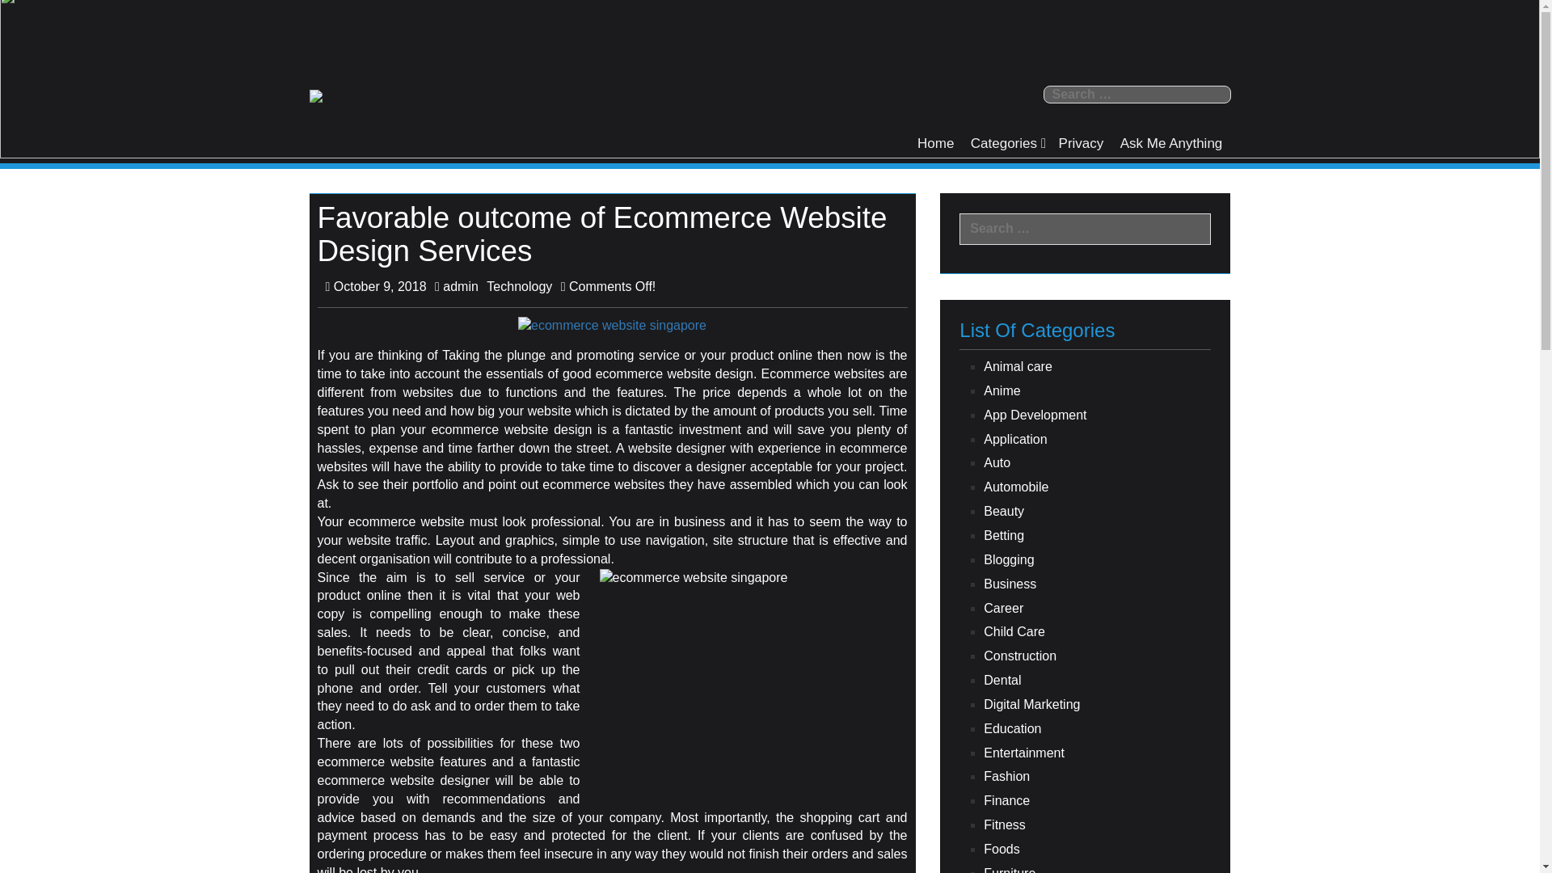 Image resolution: width=1552 pixels, height=873 pixels. What do you see at coordinates (456, 286) in the screenshot?
I see `admin` at bounding box center [456, 286].